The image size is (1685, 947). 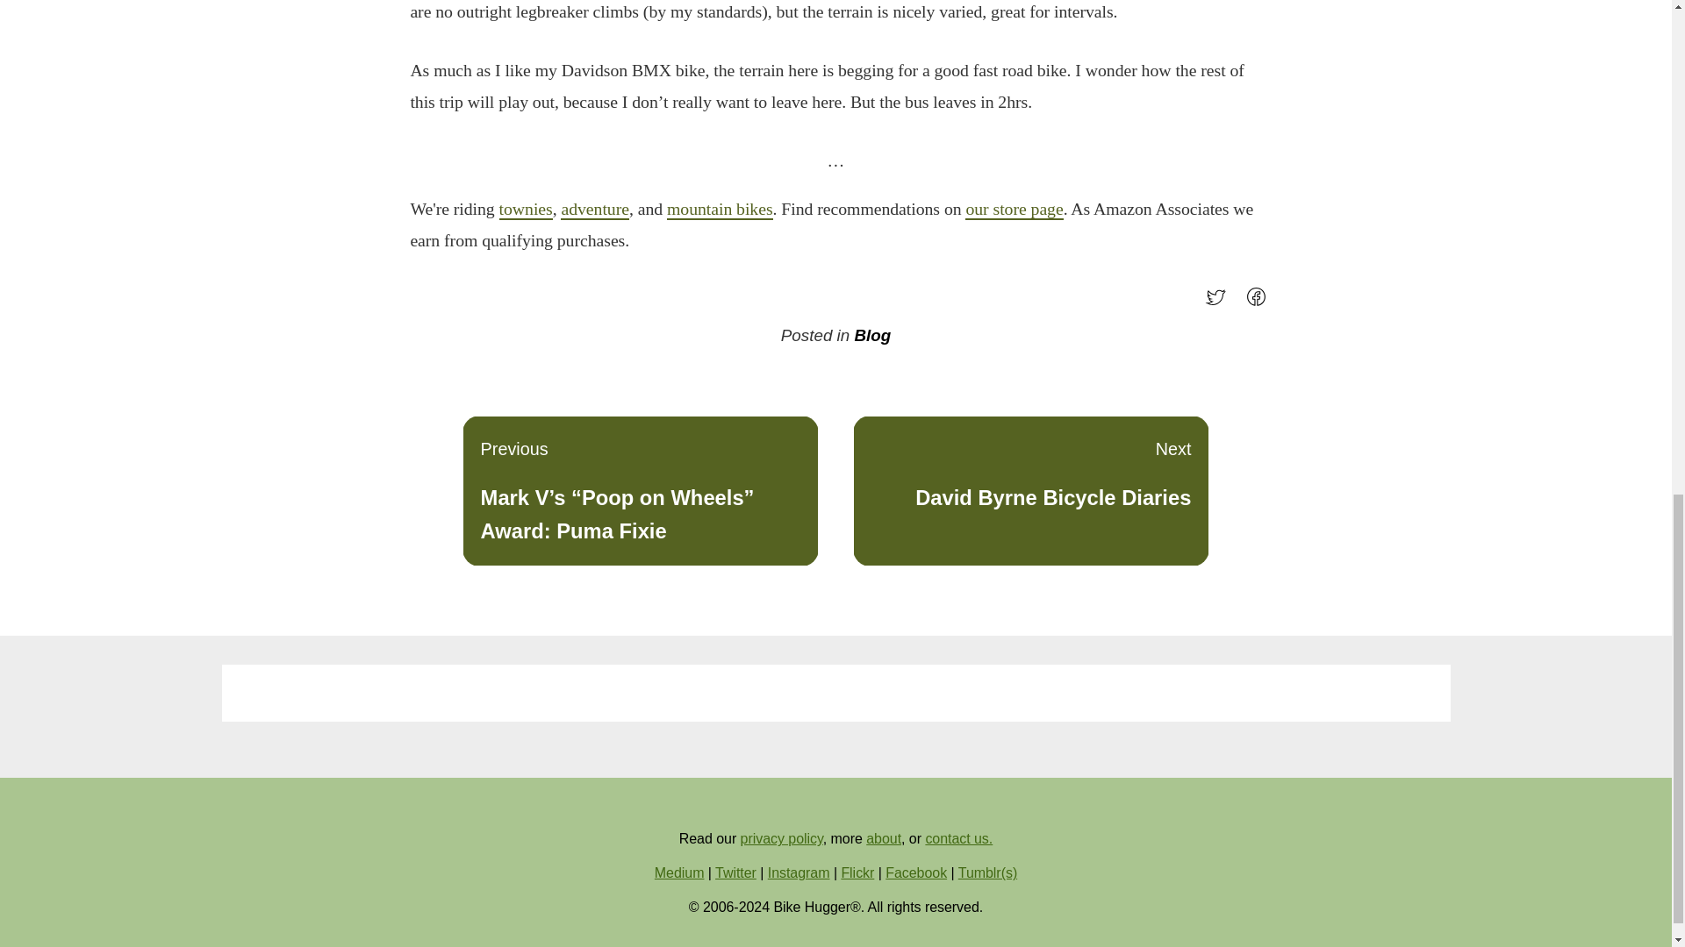 I want to click on Twitter, so click(x=1030, y=491).